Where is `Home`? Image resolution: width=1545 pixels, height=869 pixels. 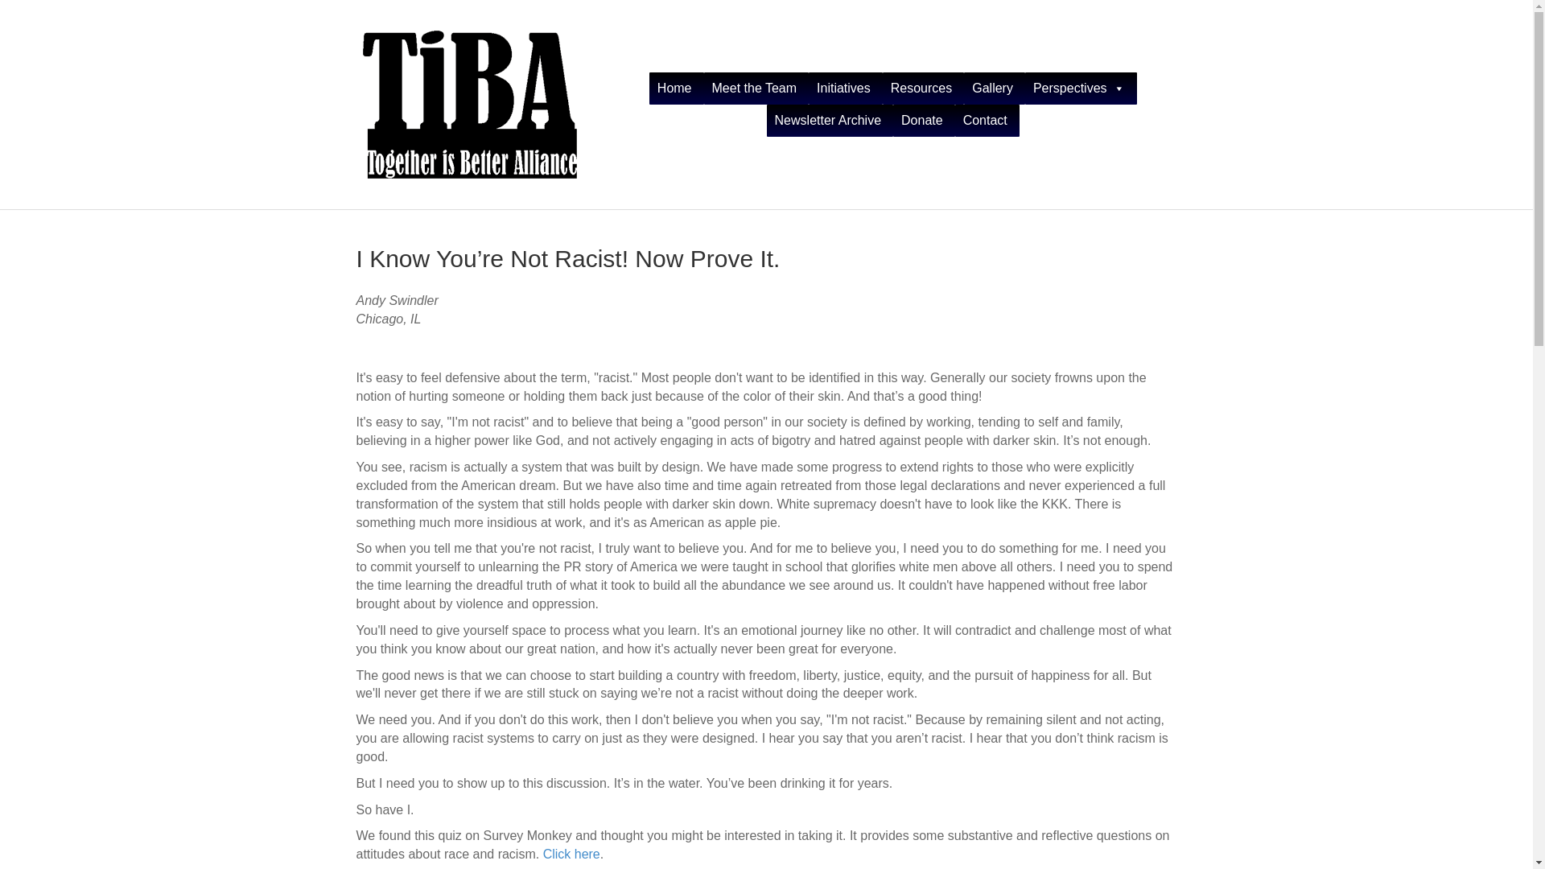 Home is located at coordinates (676, 88).